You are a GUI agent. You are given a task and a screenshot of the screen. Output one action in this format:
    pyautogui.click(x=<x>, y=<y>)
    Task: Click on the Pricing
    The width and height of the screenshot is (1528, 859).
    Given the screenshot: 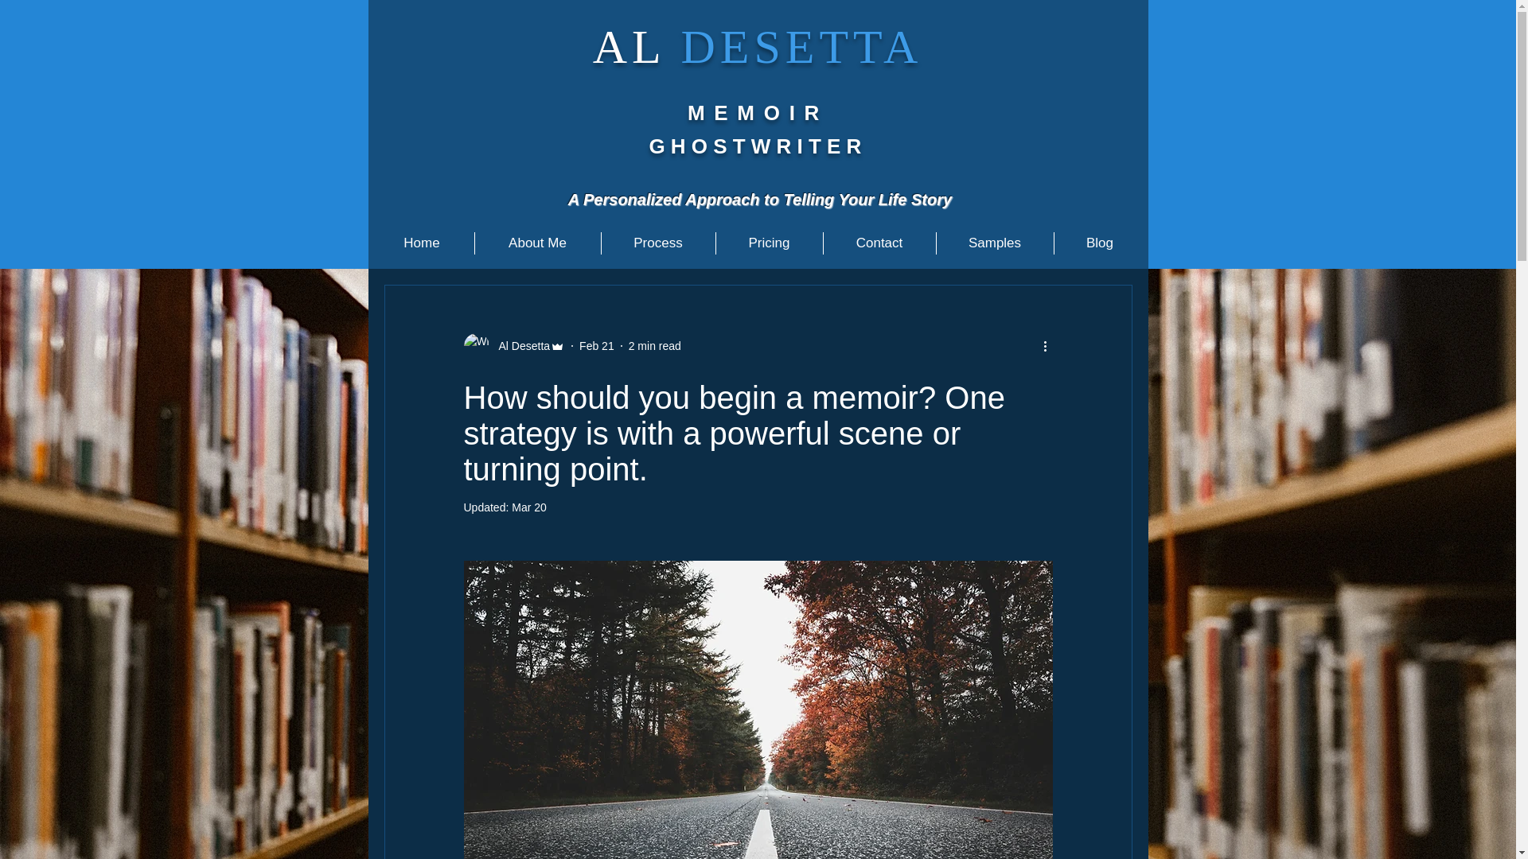 What is the action you would take?
    pyautogui.click(x=770, y=243)
    